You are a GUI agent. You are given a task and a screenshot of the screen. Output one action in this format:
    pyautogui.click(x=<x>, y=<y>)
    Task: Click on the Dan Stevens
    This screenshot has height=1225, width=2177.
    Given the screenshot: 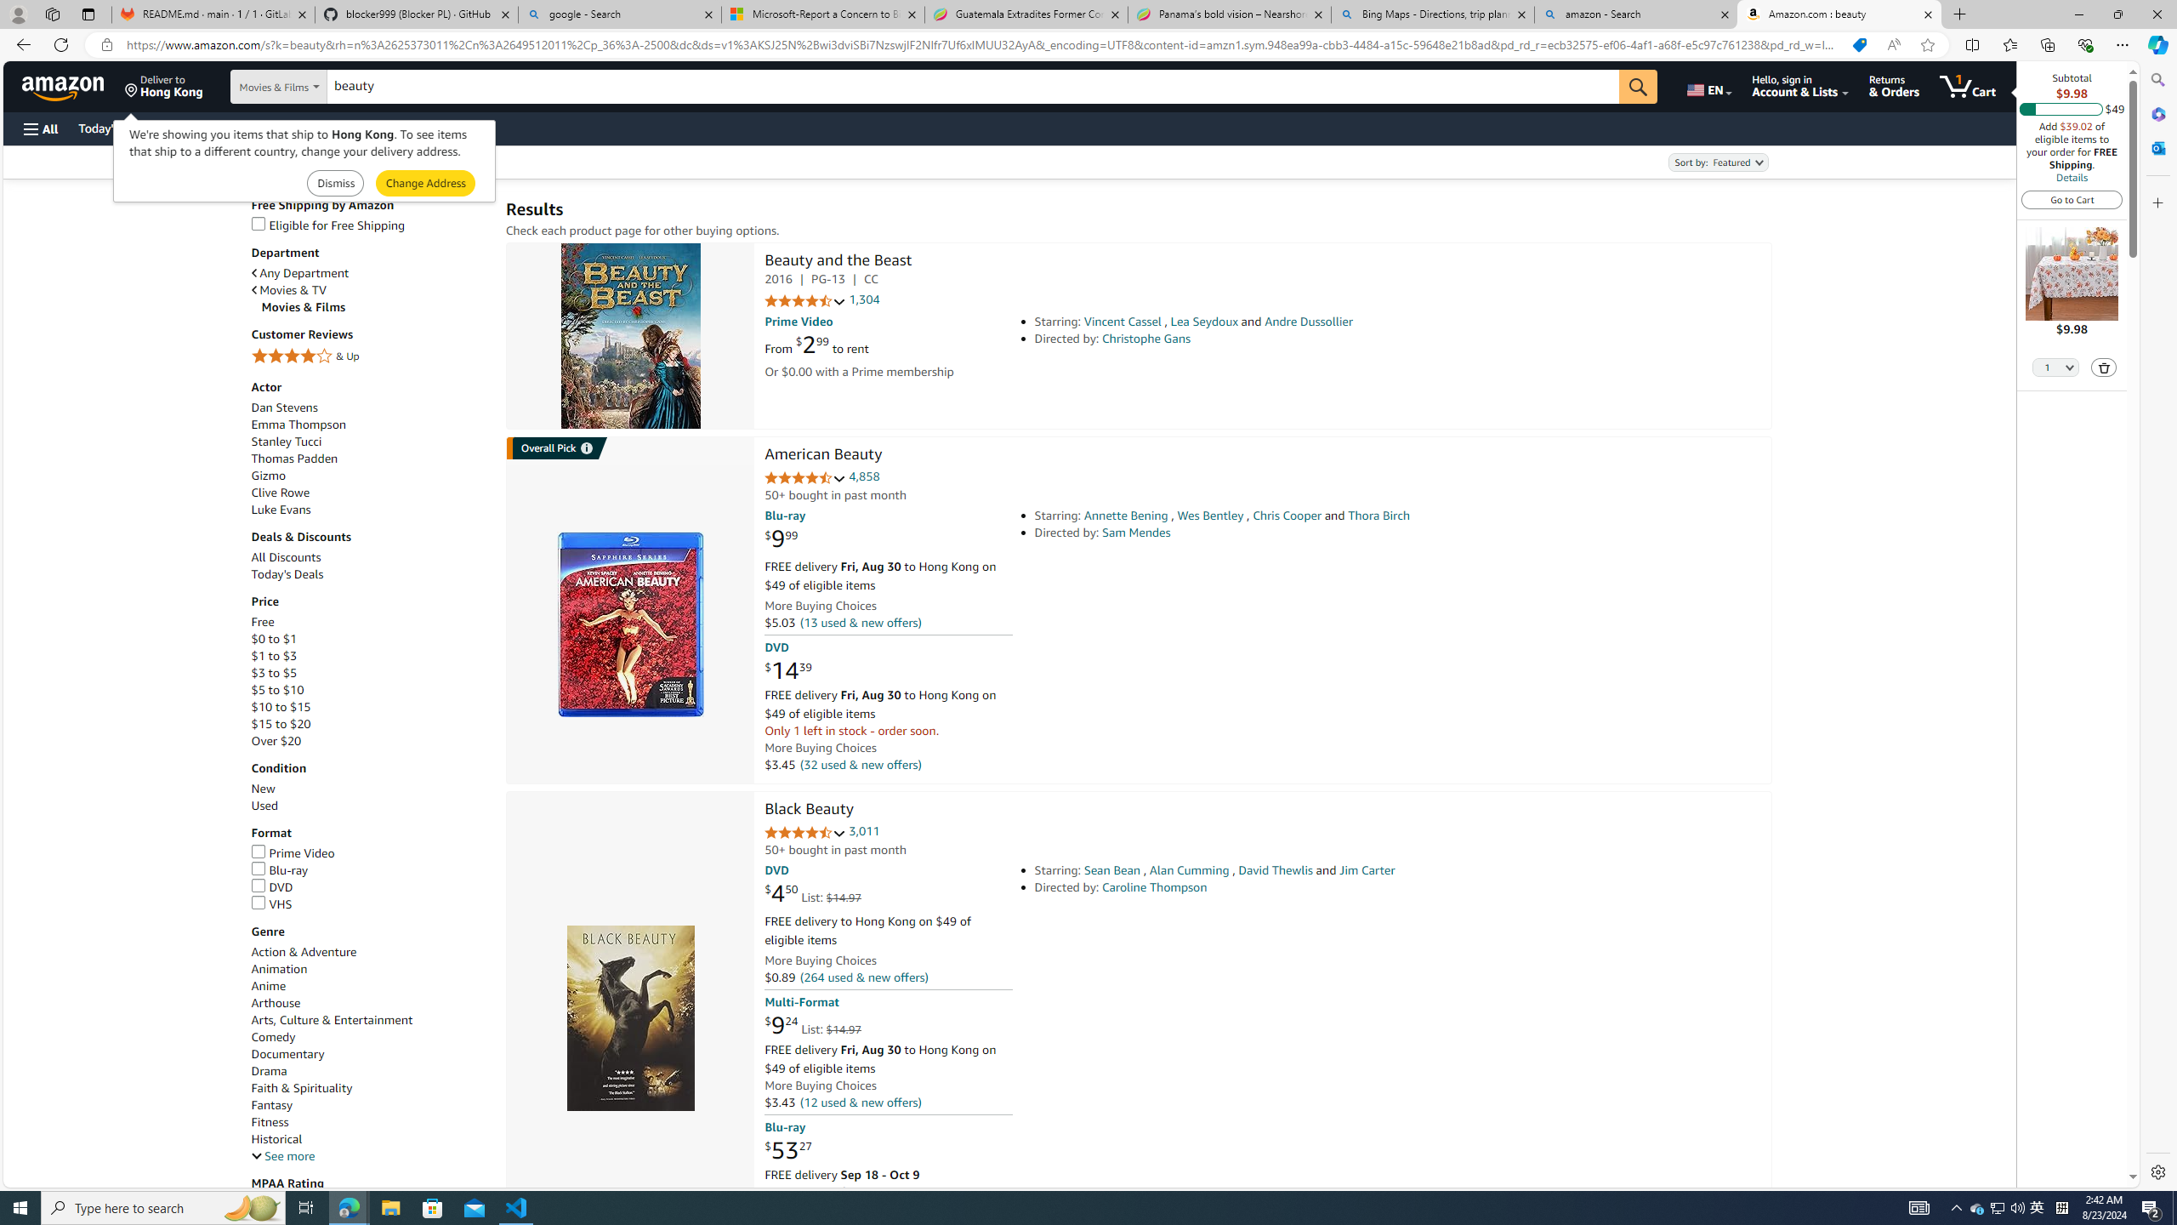 What is the action you would take?
    pyautogui.click(x=370, y=407)
    